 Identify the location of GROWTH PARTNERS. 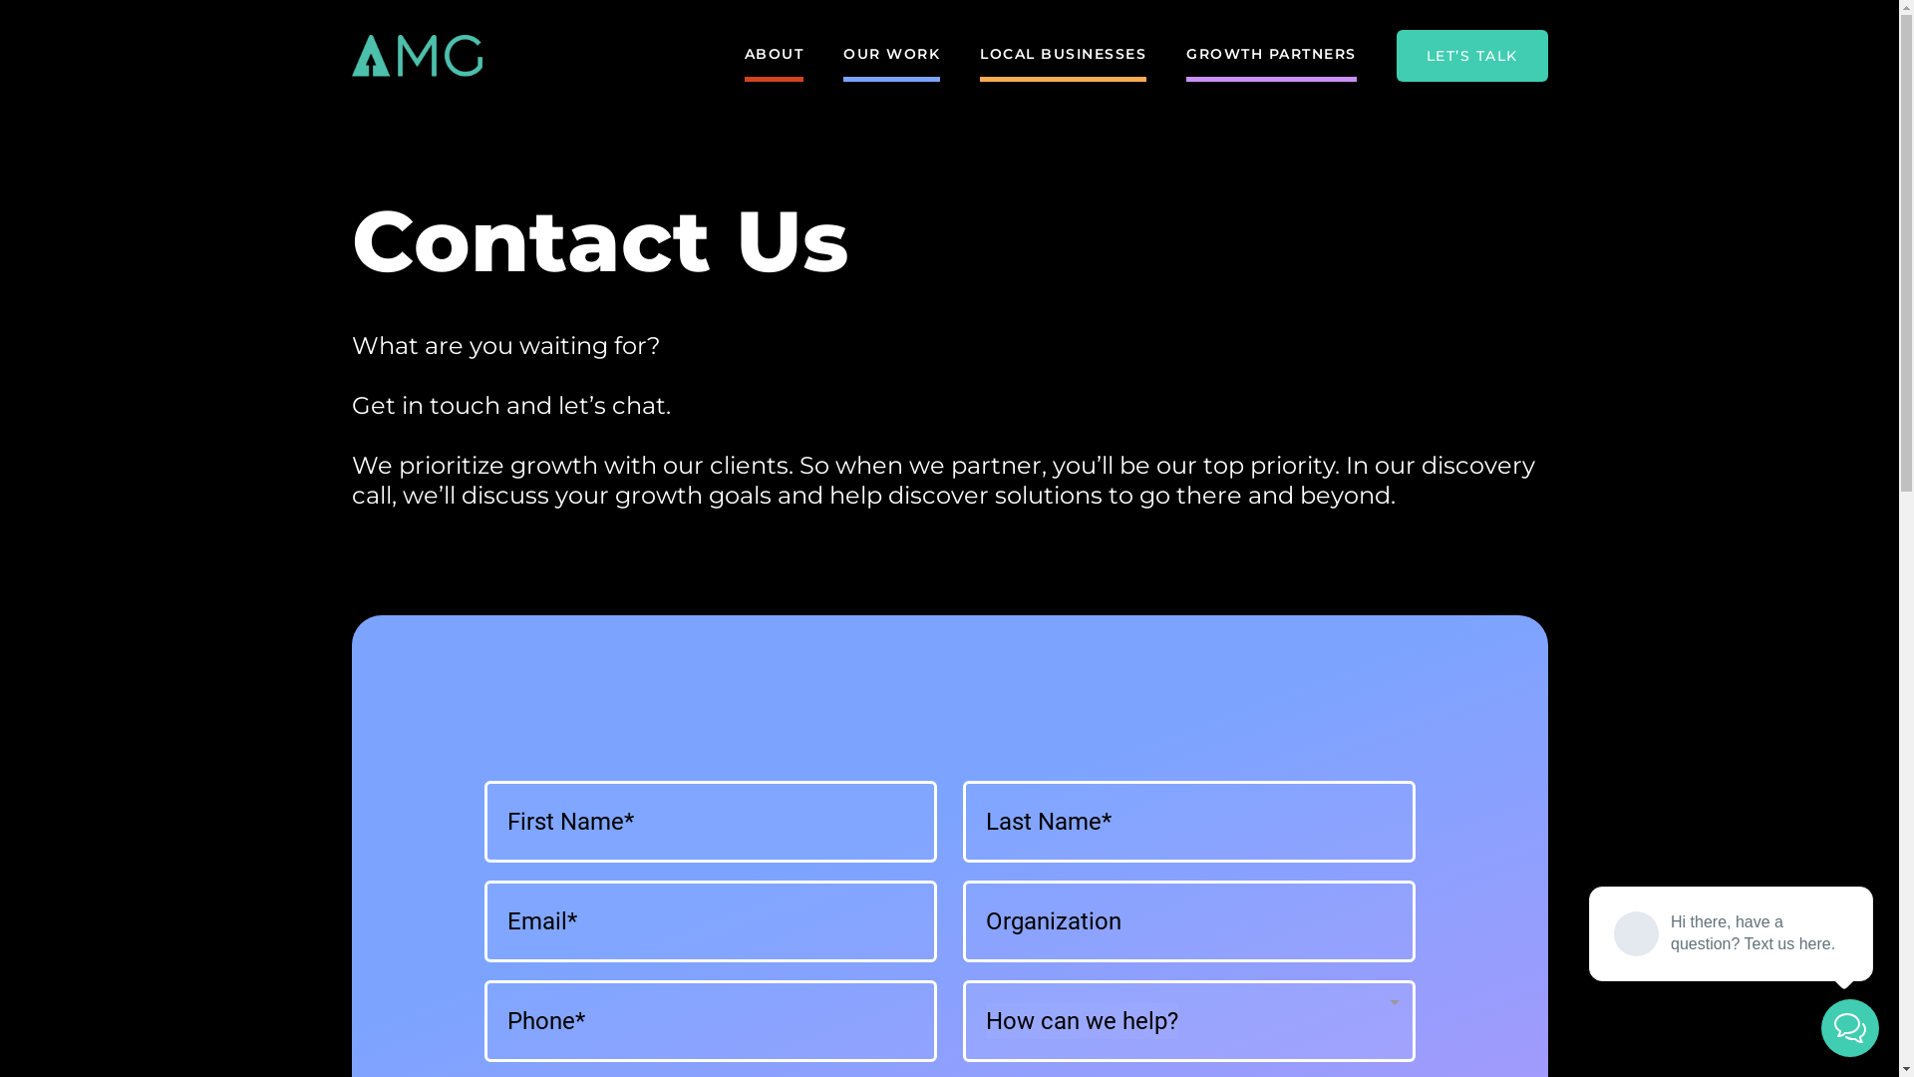
(1272, 56).